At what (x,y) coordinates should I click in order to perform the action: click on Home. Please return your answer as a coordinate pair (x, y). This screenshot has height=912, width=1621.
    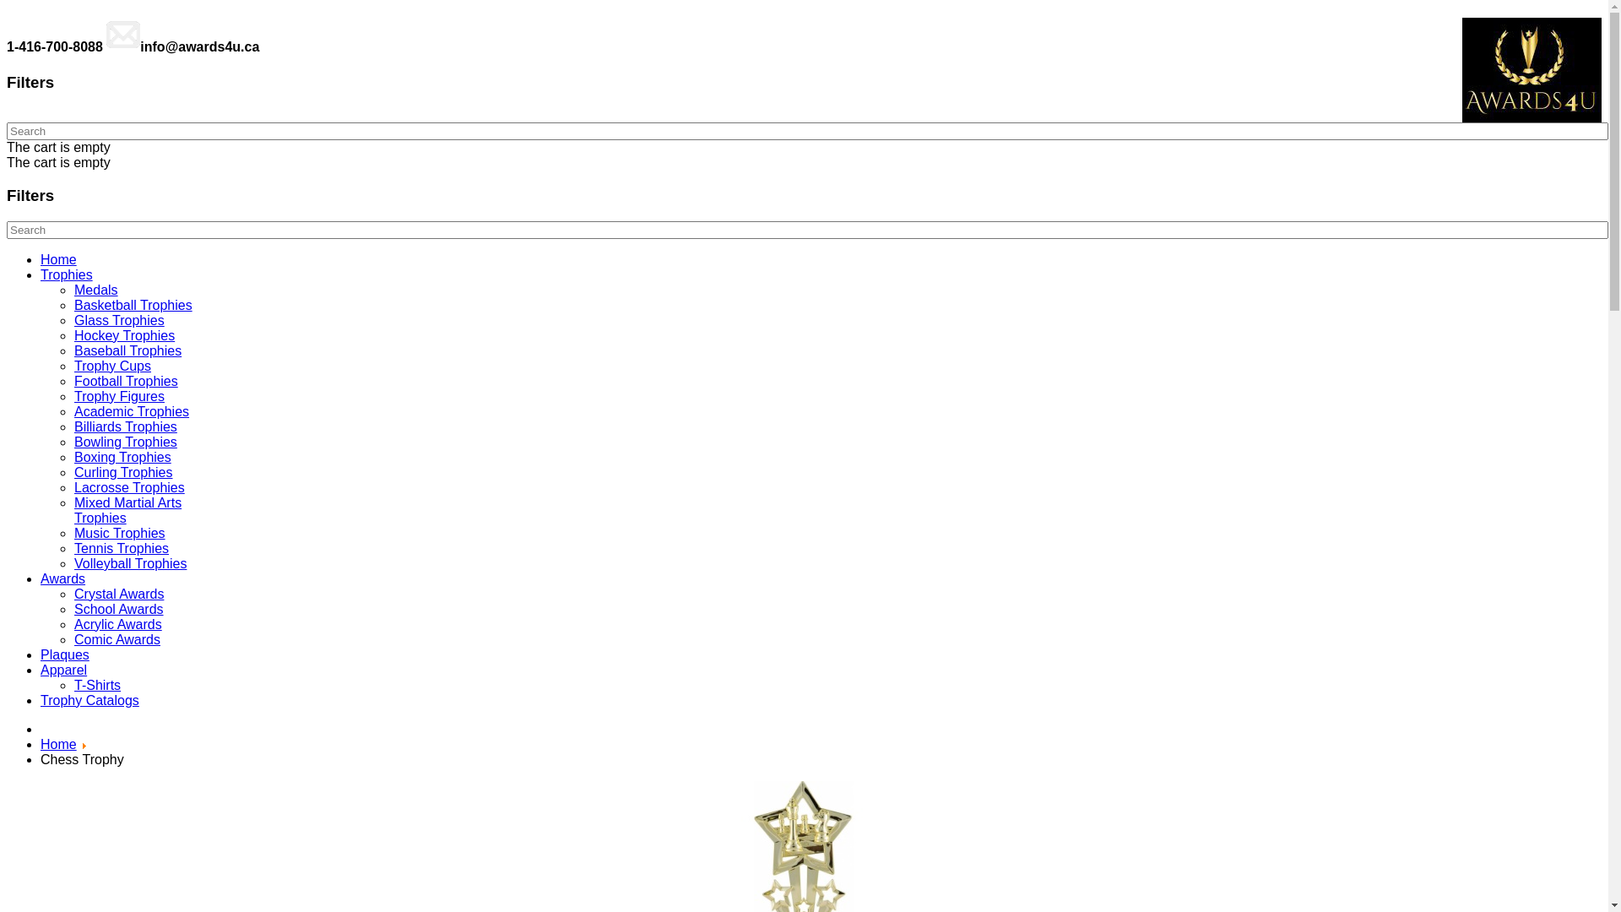
    Looking at the image, I should click on (59, 745).